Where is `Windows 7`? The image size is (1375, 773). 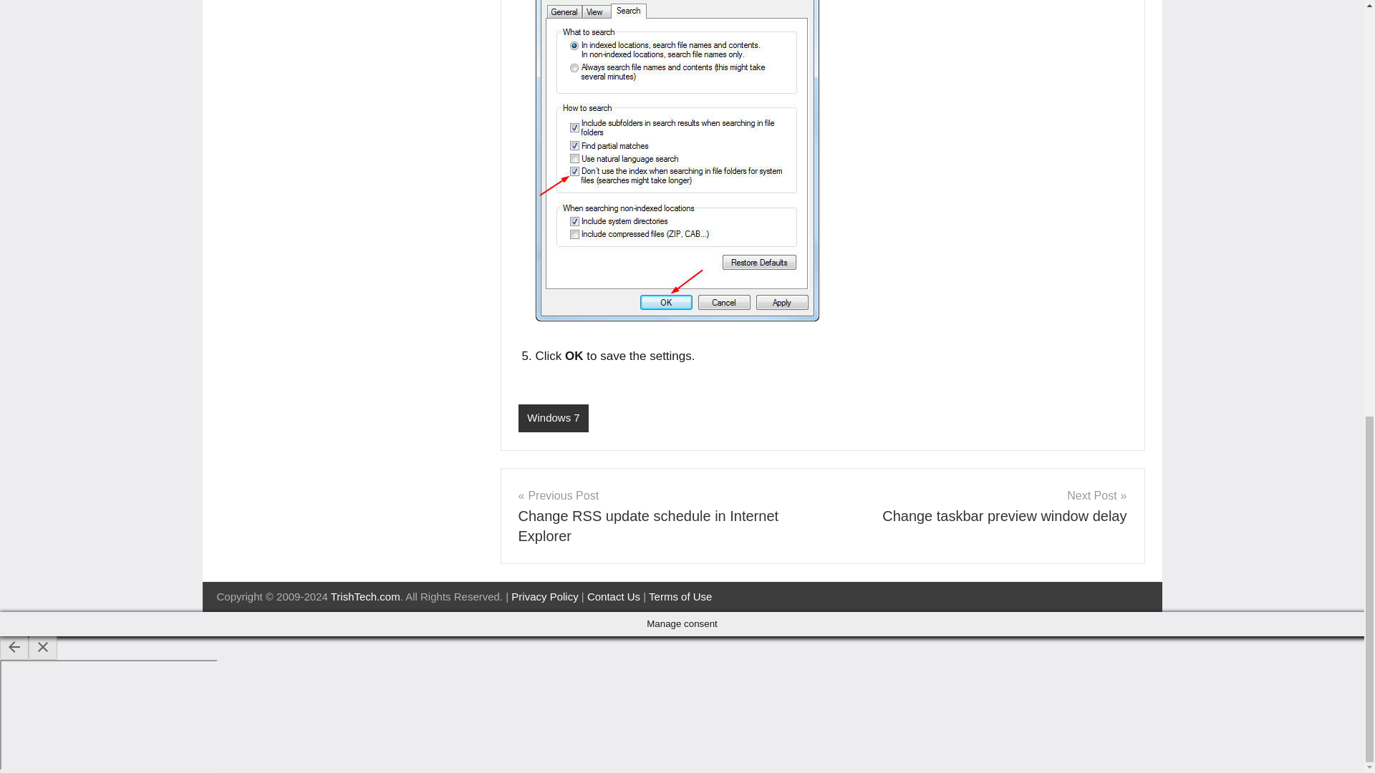
Windows 7 is located at coordinates (613, 597).